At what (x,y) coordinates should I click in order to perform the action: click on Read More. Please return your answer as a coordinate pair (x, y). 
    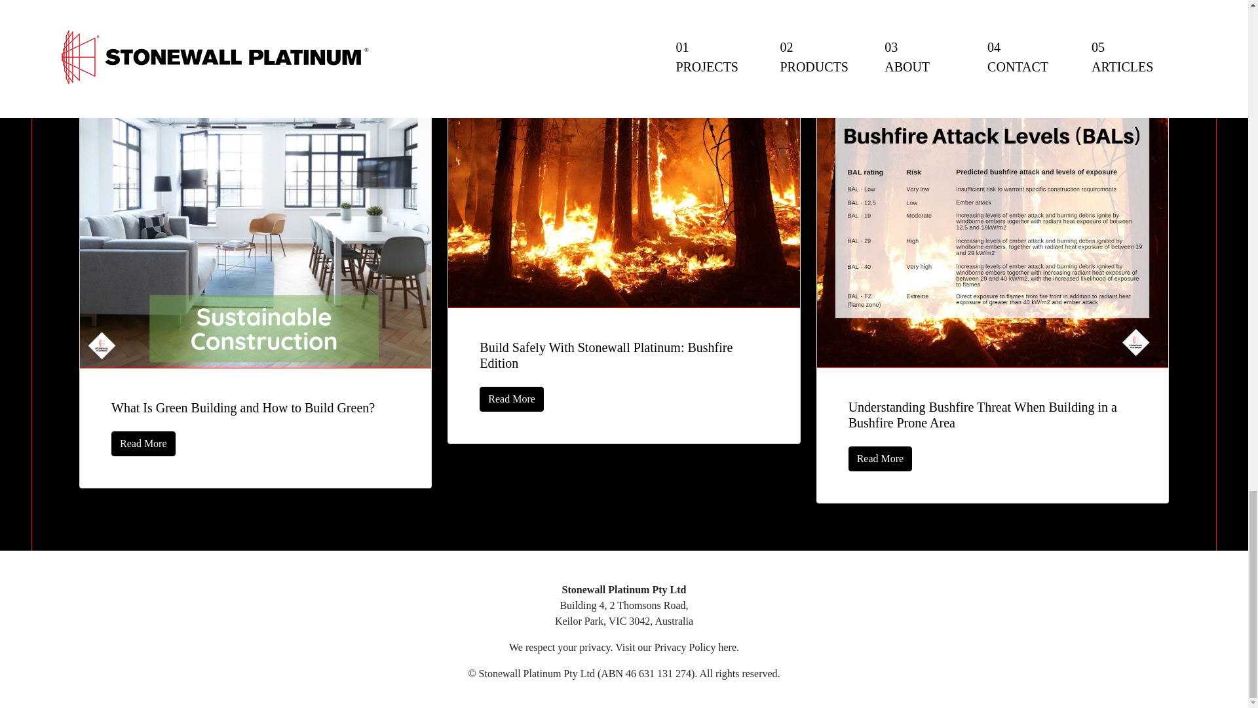
    Looking at the image, I should click on (511, 399).